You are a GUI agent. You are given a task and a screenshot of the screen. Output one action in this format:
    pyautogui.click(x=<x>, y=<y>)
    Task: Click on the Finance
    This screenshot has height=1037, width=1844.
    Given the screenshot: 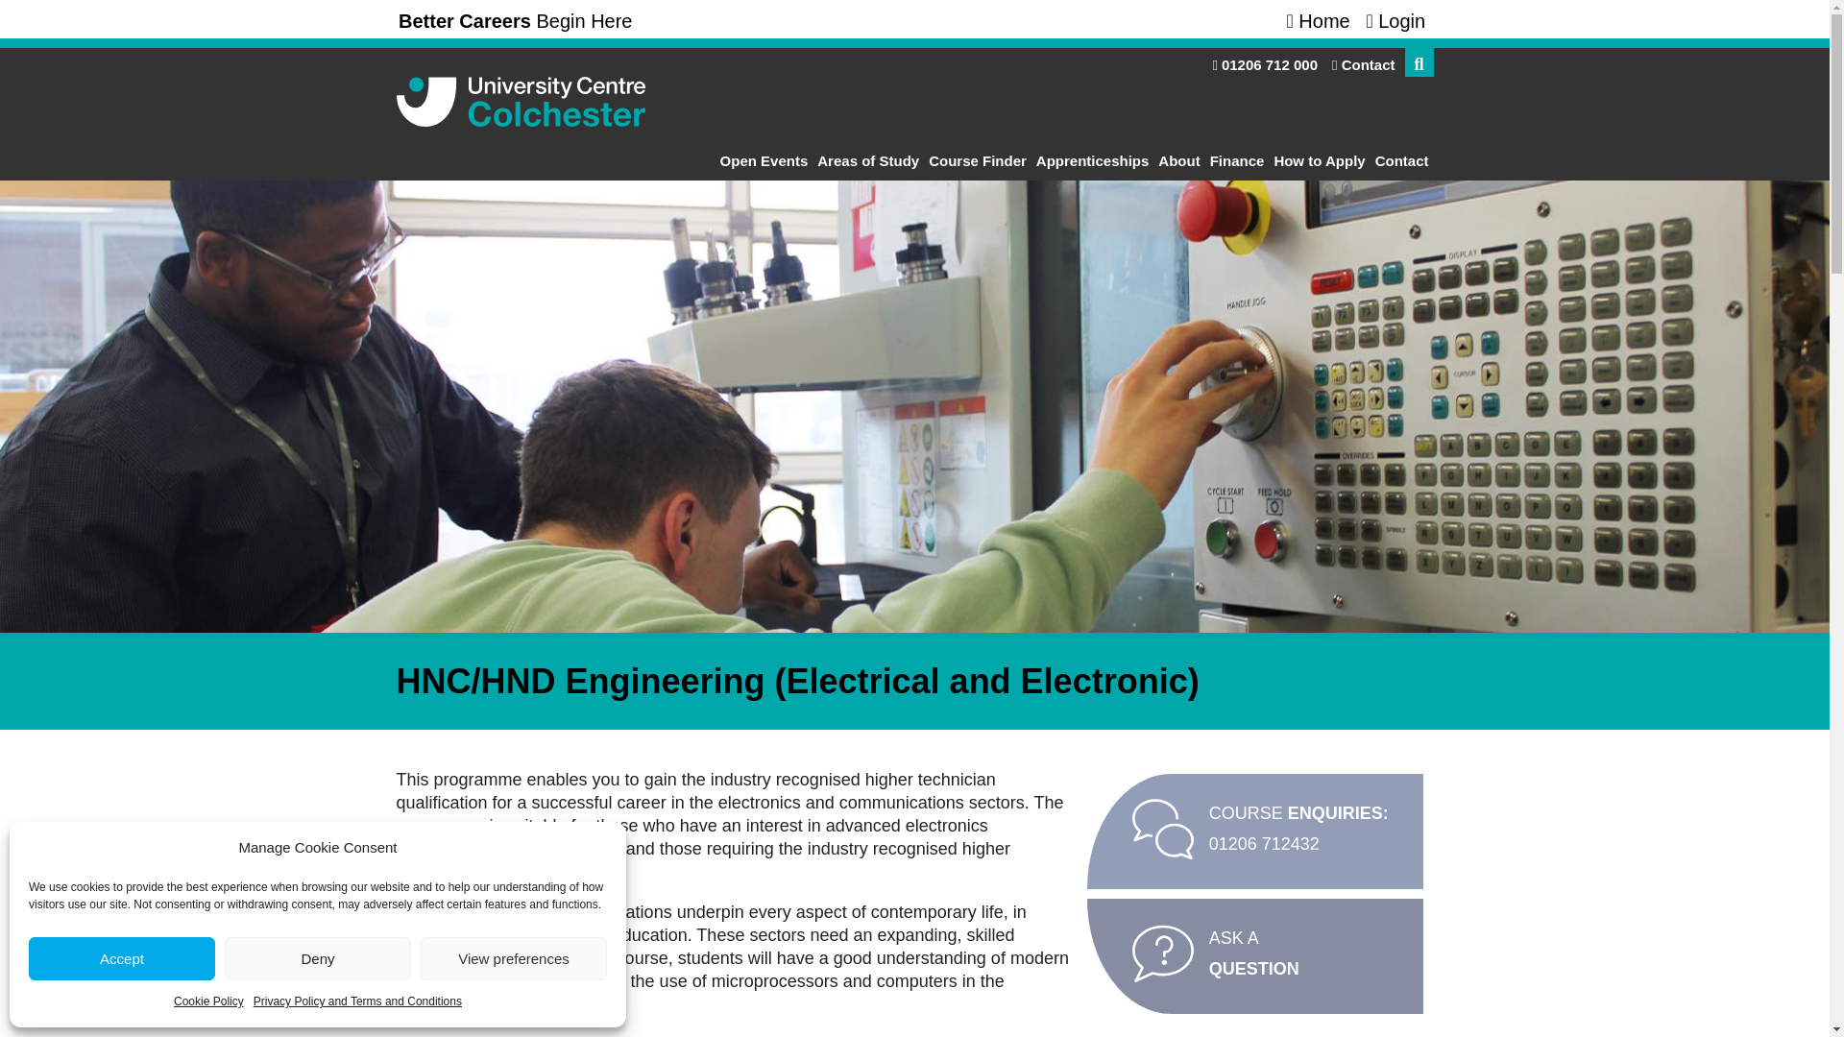 What is the action you would take?
    pyautogui.click(x=1237, y=160)
    